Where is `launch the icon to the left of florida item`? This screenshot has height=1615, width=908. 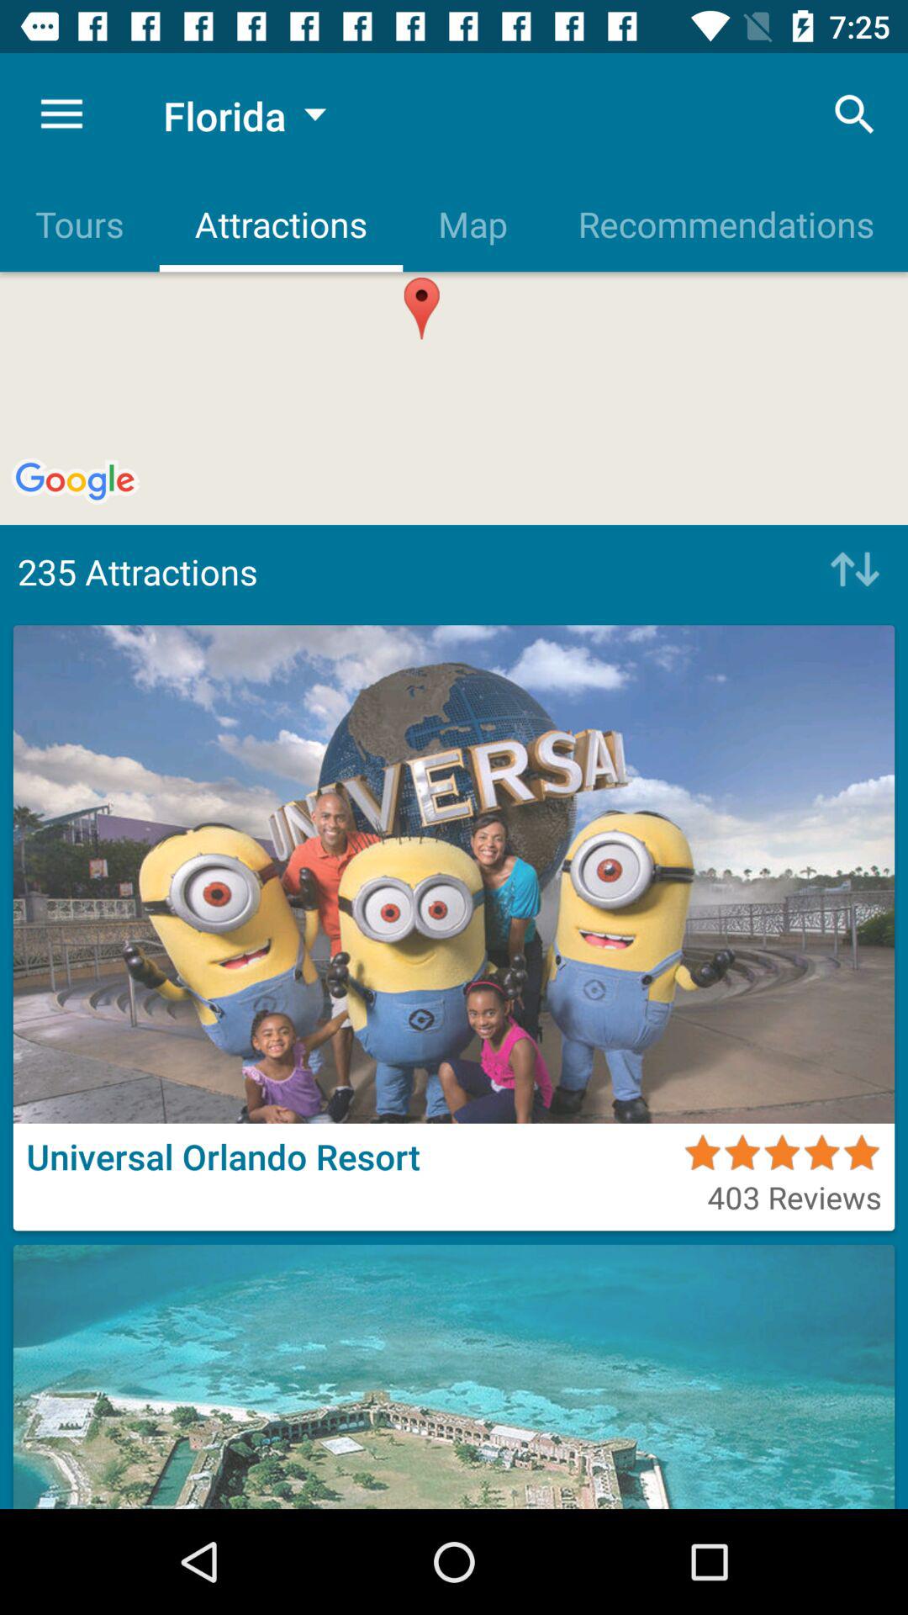
launch the icon to the left of florida item is located at coordinates (61, 114).